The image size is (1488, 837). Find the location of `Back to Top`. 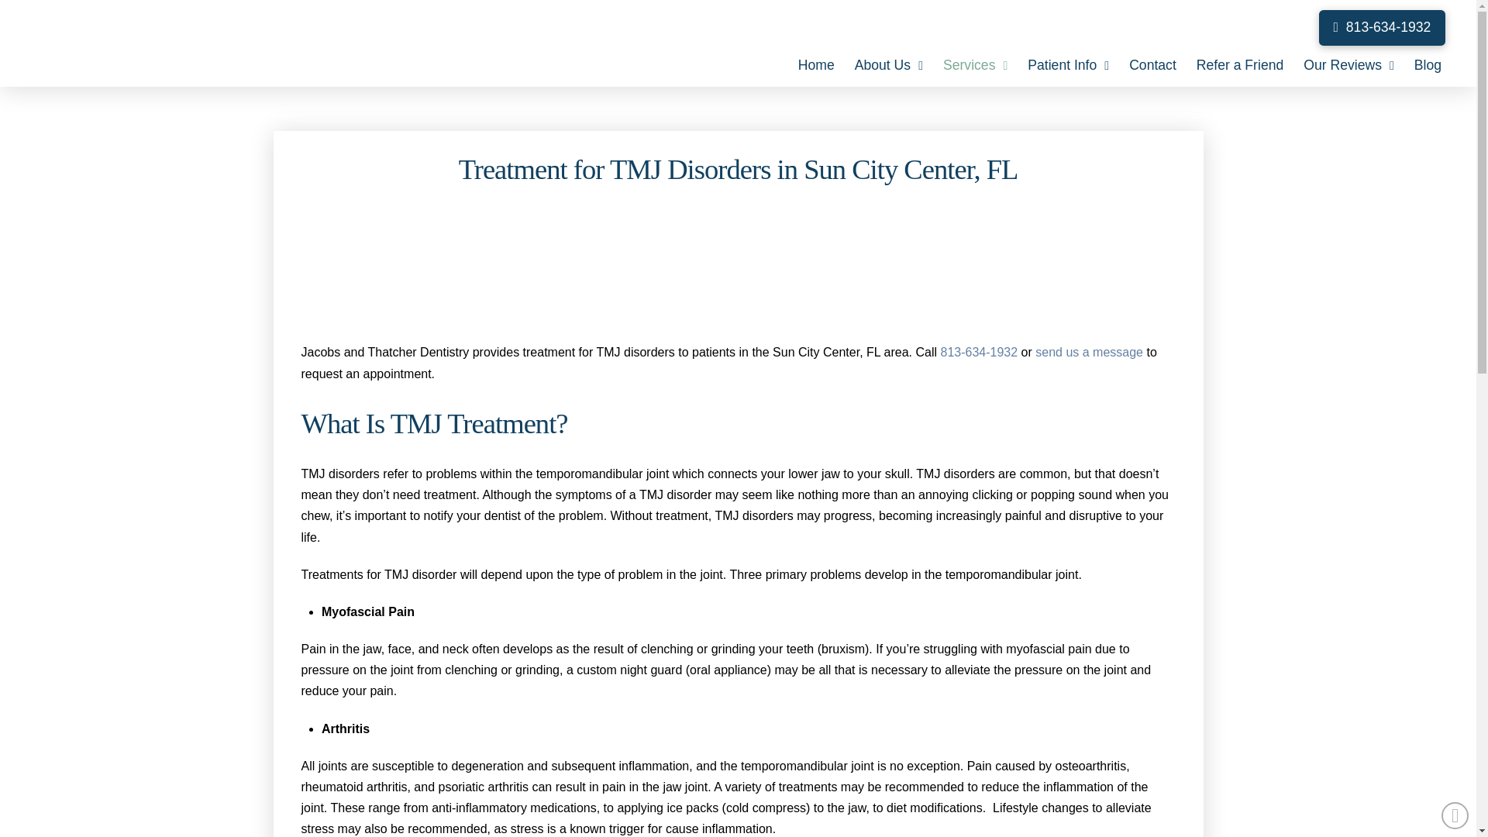

Back to Top is located at coordinates (1455, 815).